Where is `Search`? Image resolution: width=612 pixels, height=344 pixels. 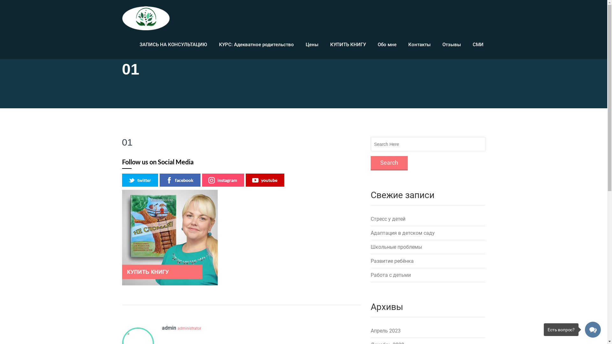 Search is located at coordinates (389, 163).